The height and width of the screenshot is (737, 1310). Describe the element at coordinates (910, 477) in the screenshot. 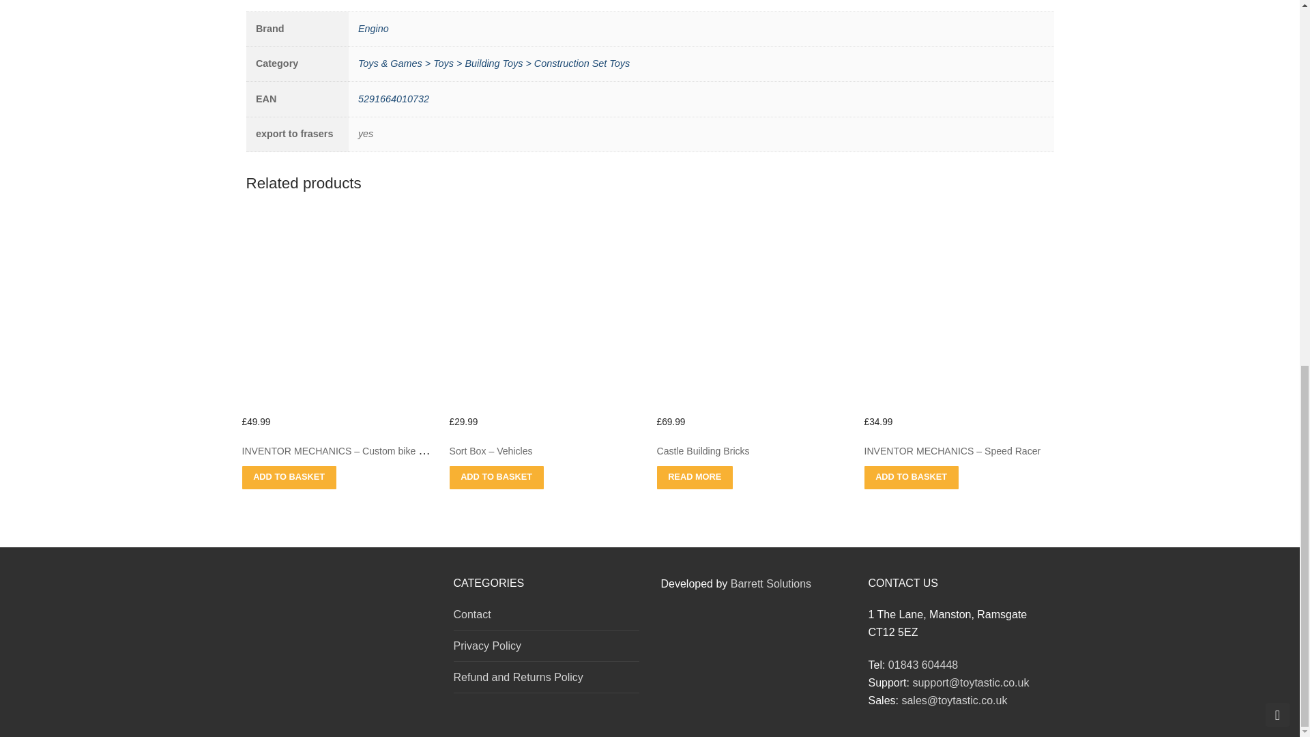

I see `Add to cart` at that location.